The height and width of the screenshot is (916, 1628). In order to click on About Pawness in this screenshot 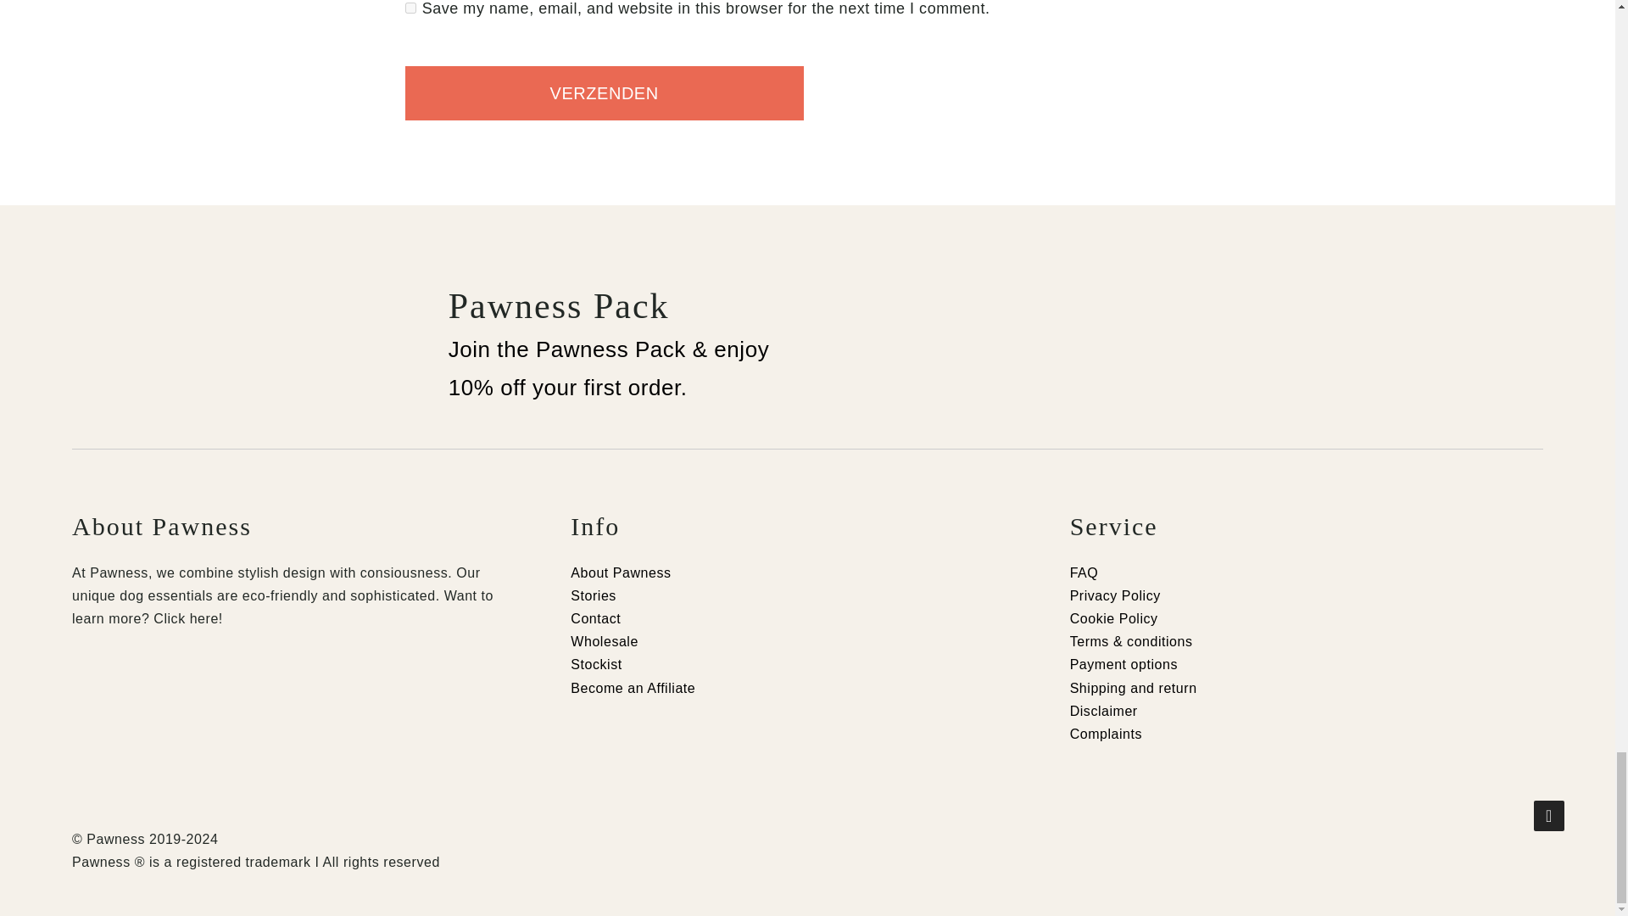, I will do `click(309, 526)`.